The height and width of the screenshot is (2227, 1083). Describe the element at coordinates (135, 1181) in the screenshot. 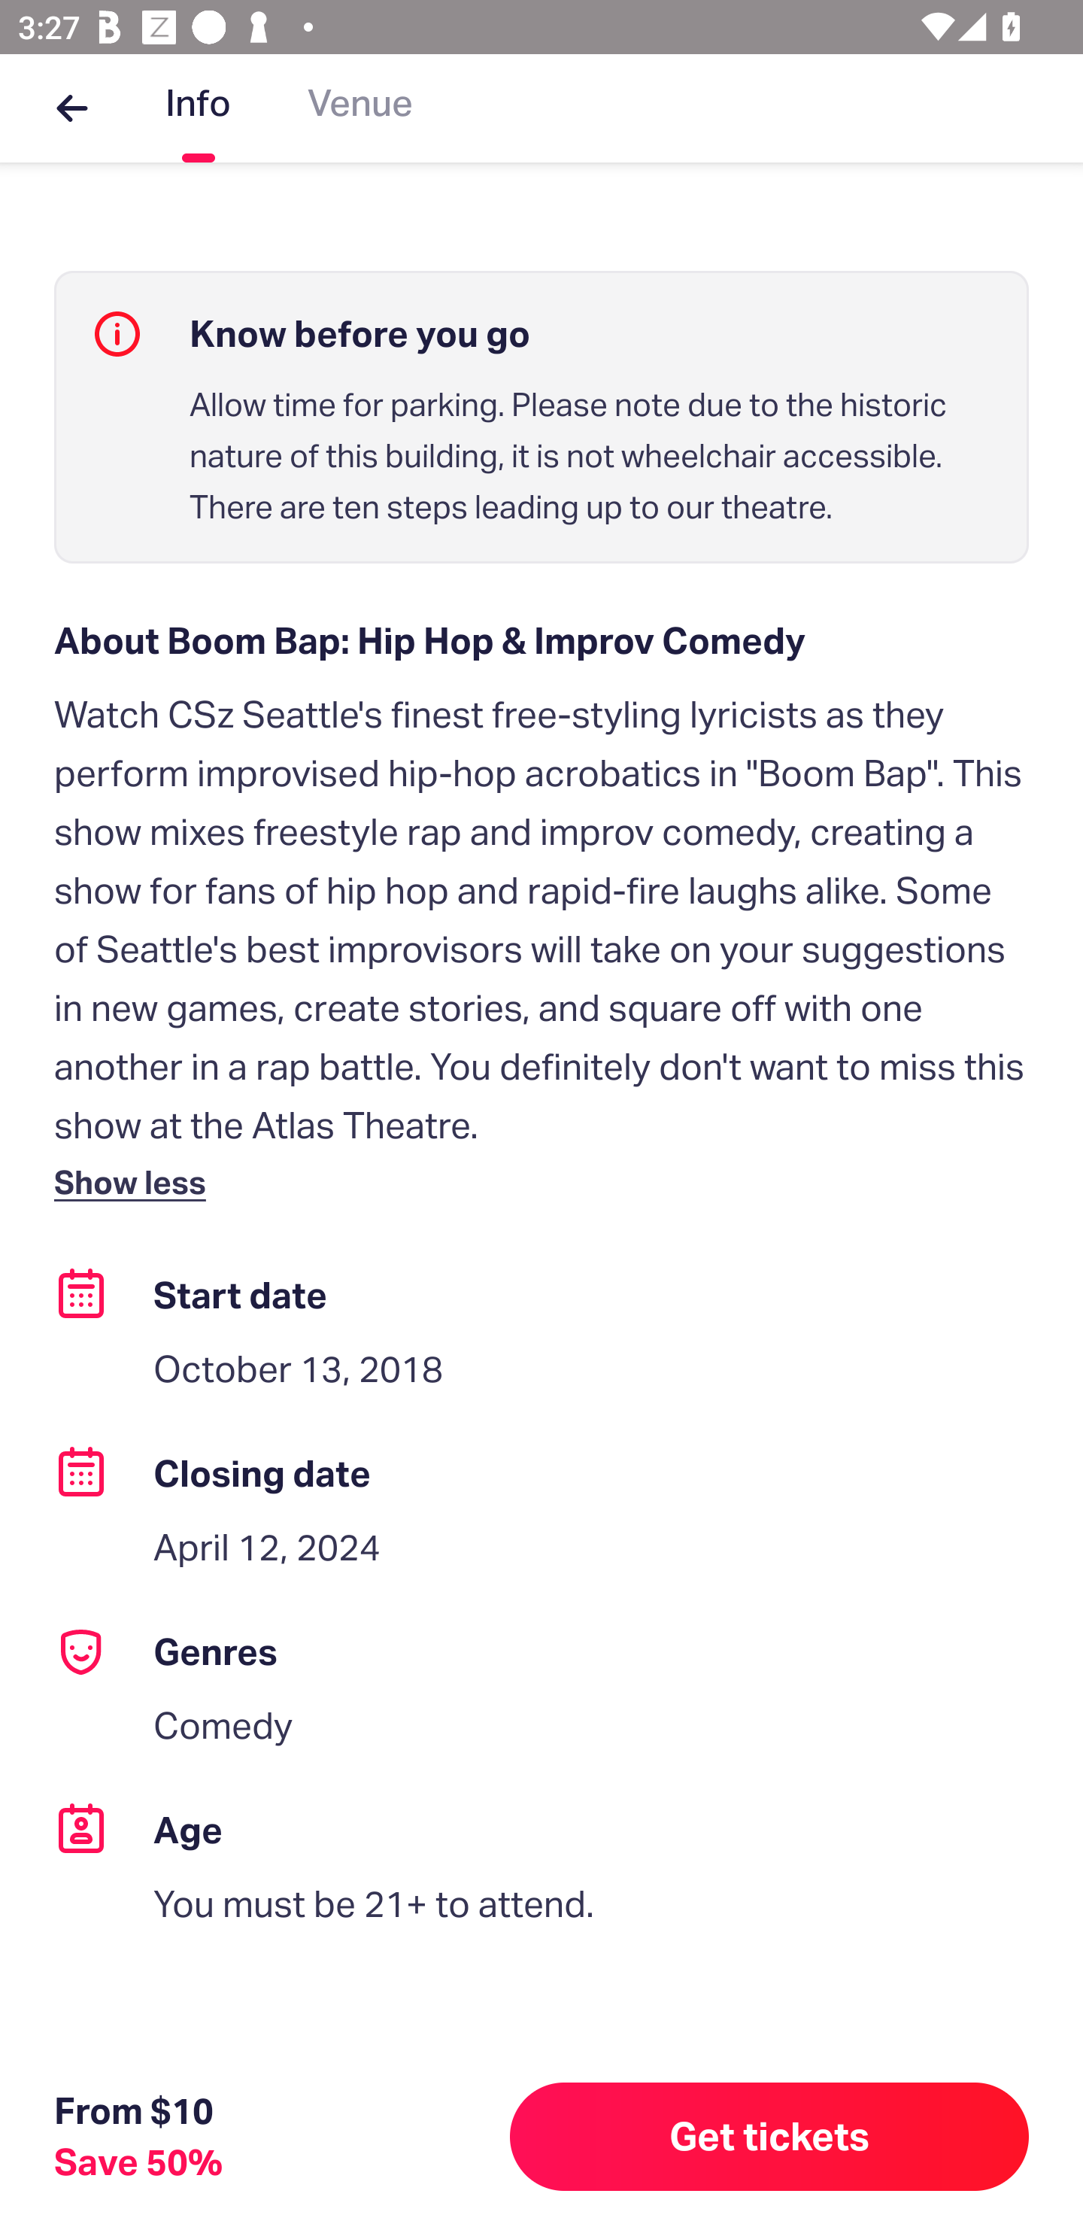

I see `Show less` at that location.